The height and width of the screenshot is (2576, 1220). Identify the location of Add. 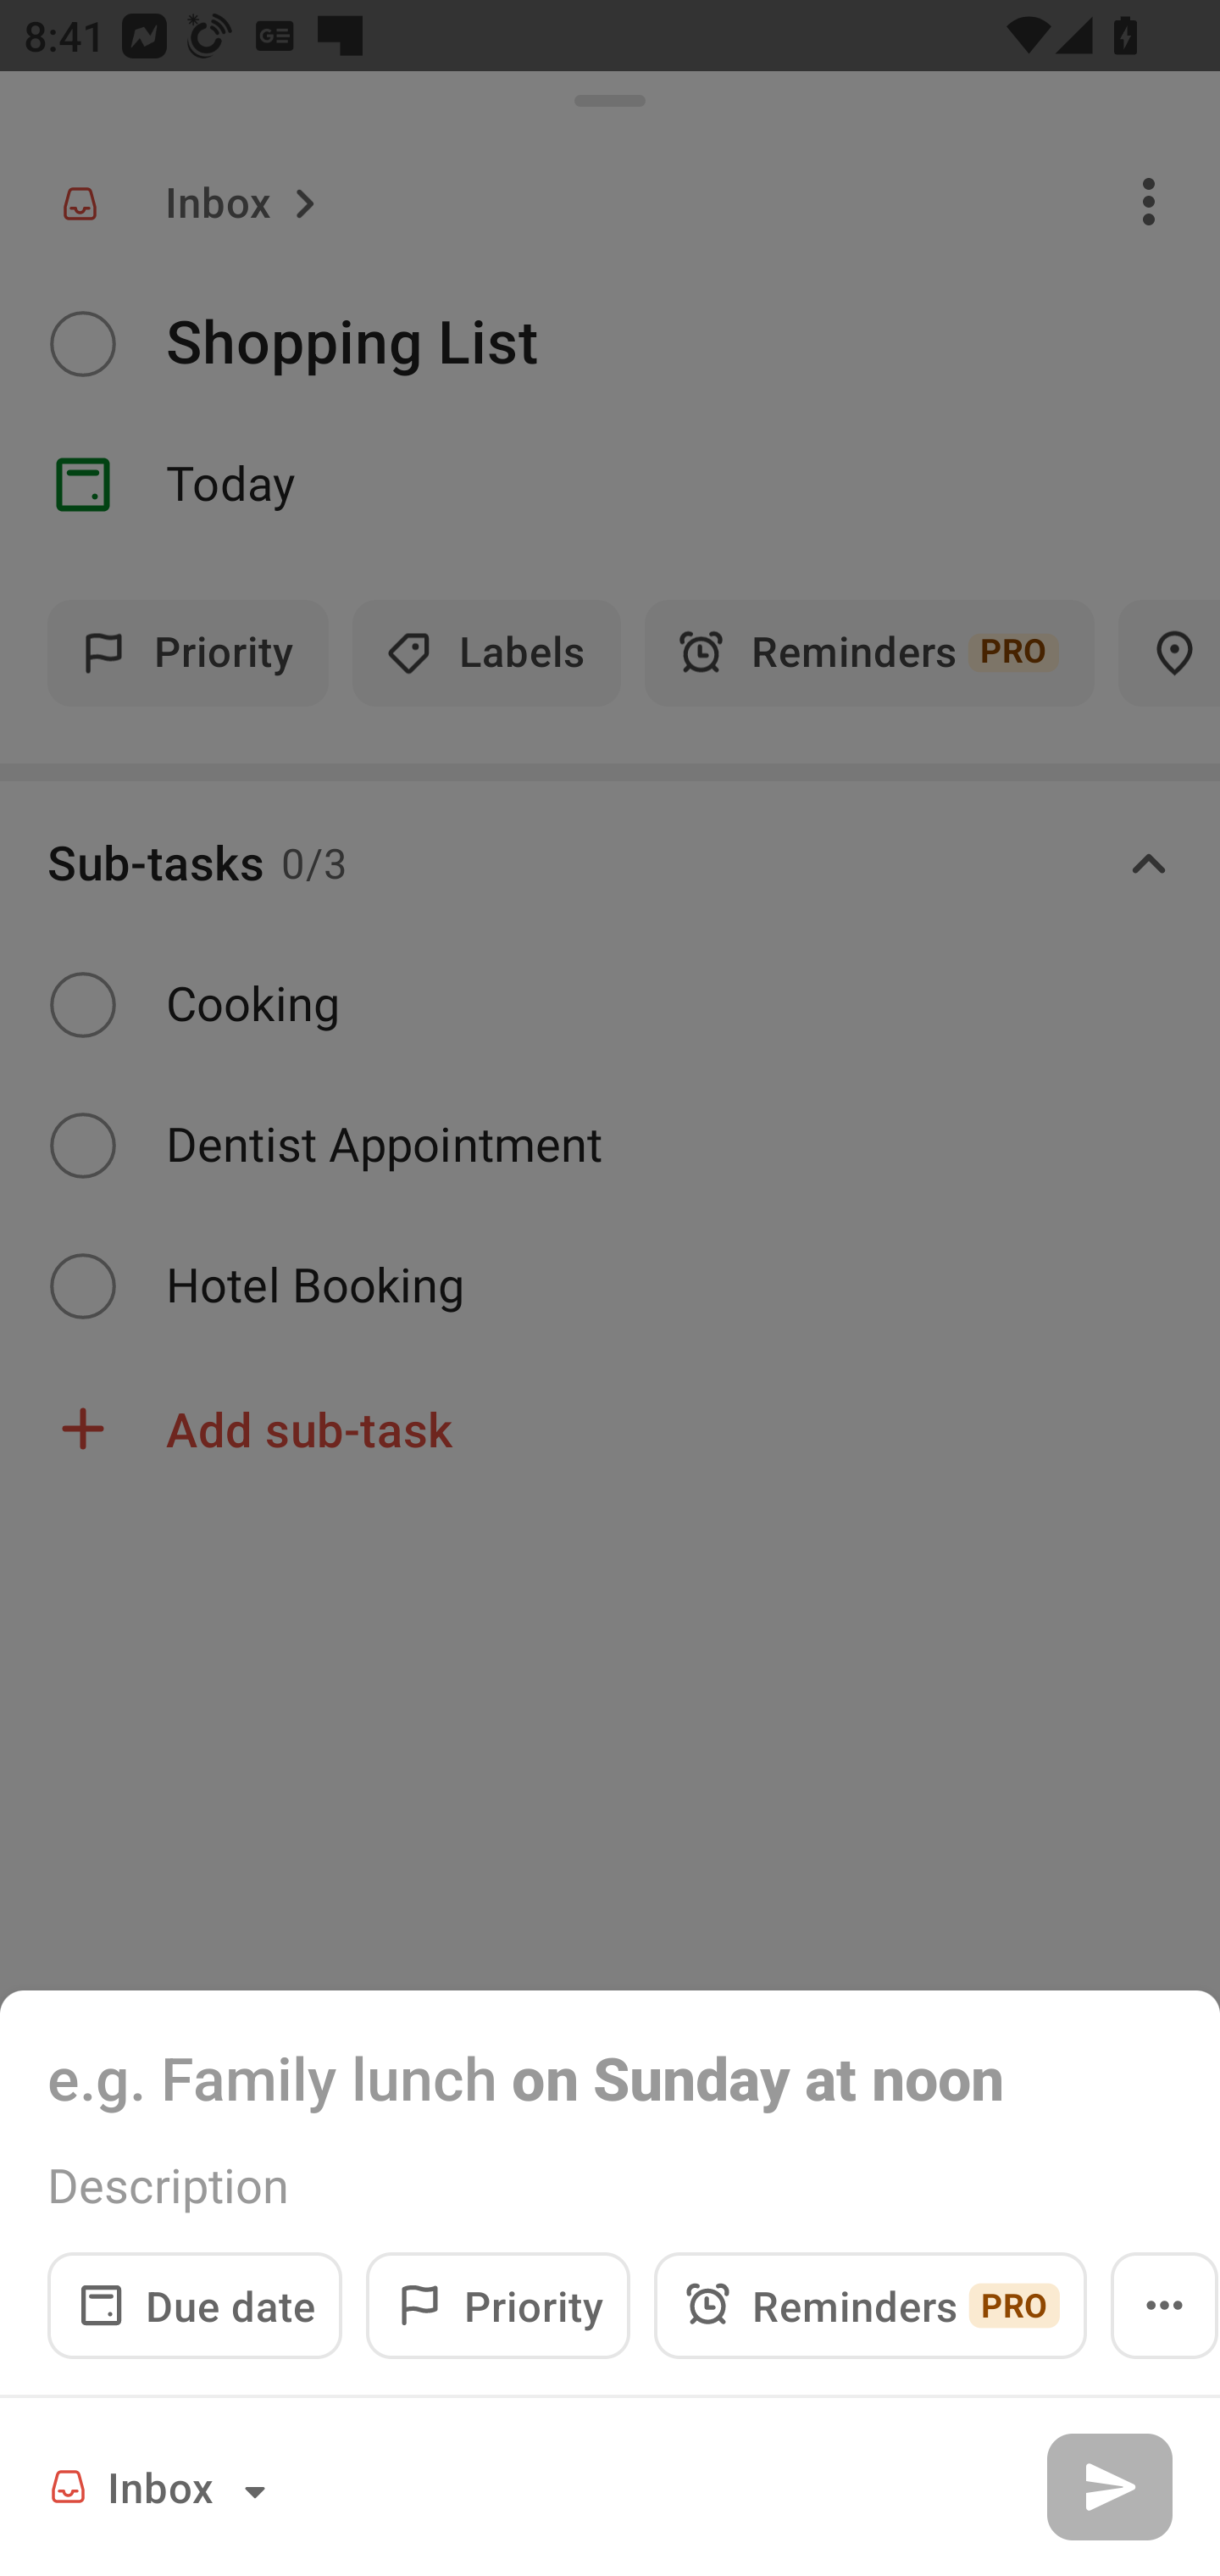
(1109, 2486).